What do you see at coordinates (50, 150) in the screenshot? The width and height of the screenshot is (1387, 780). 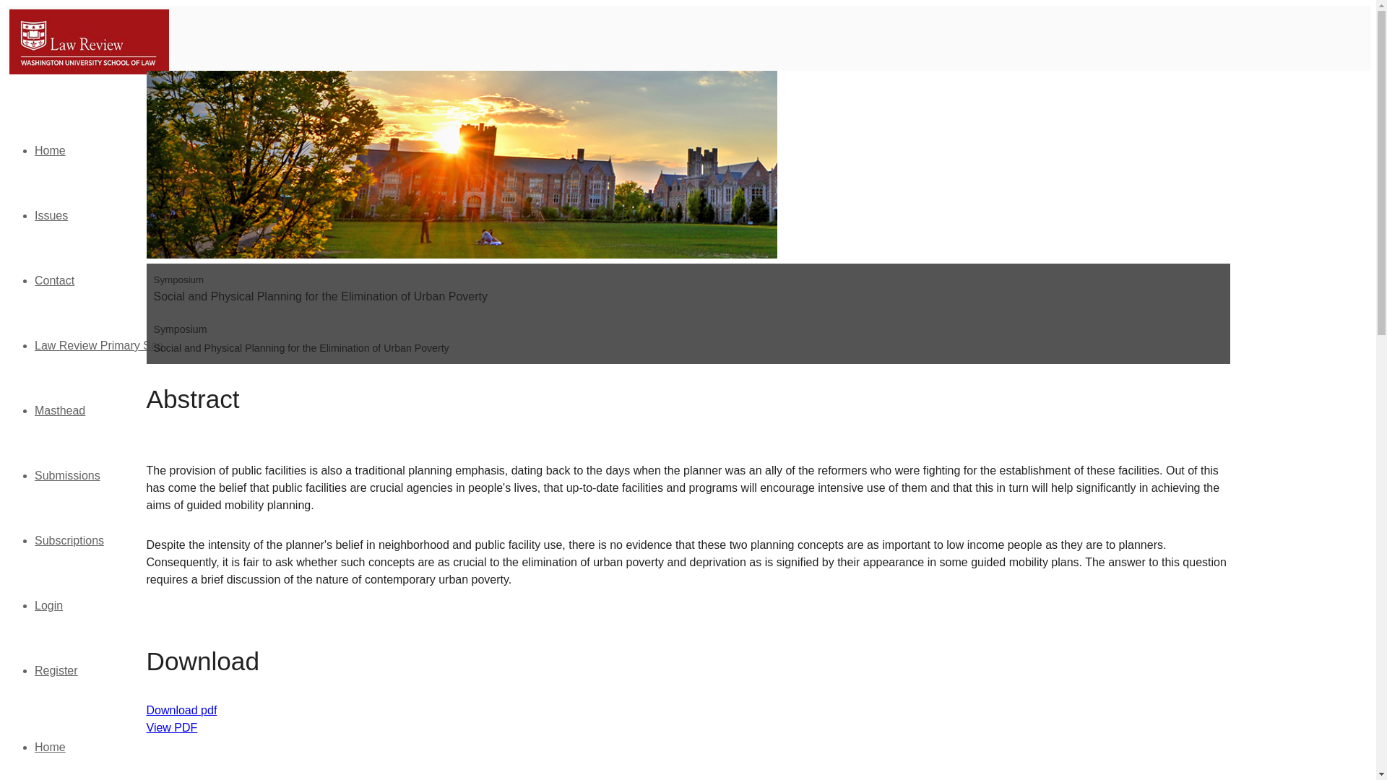 I see `Home` at bounding box center [50, 150].